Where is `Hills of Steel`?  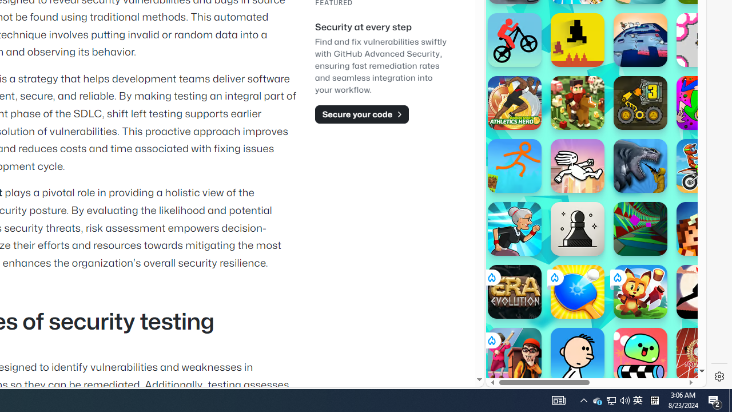
Hills of Steel is located at coordinates (540, 114).